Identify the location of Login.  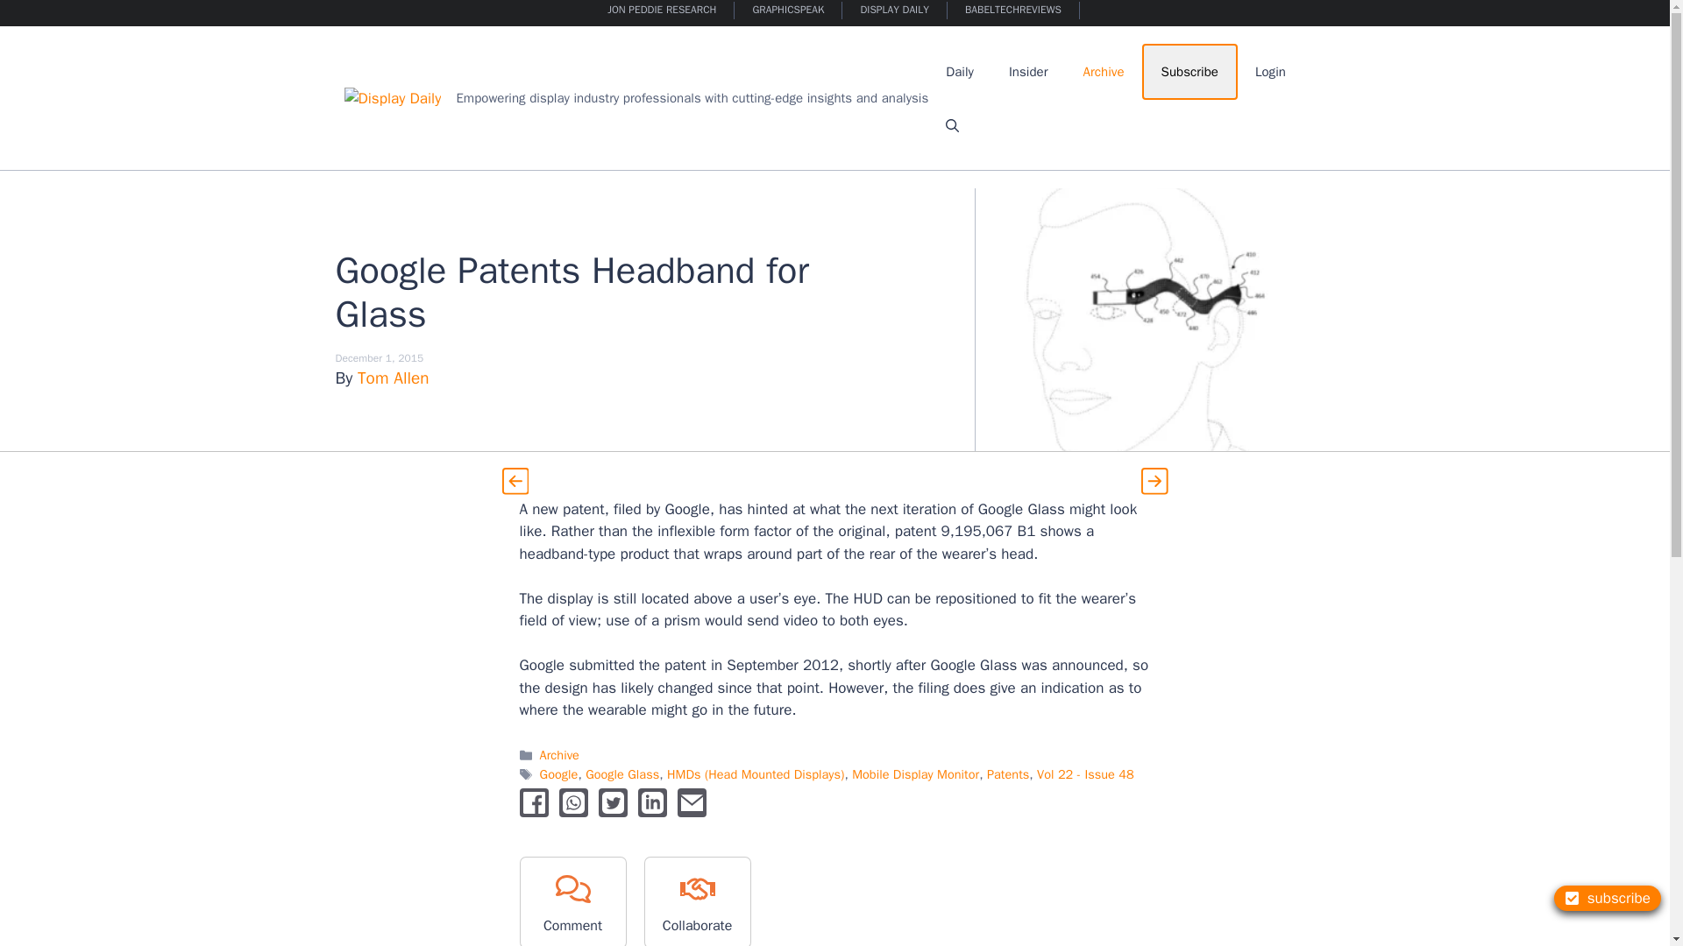
(1269, 72).